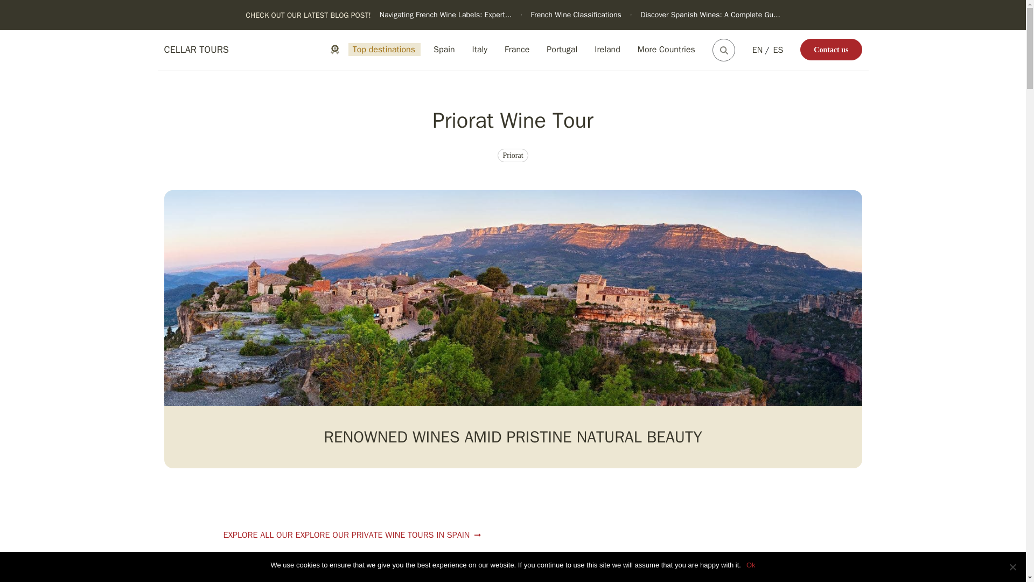 The height and width of the screenshot is (582, 1034). Describe the element at coordinates (710, 15) in the screenshot. I see `Discover Spanish Wines: A Complete Gu...` at that location.